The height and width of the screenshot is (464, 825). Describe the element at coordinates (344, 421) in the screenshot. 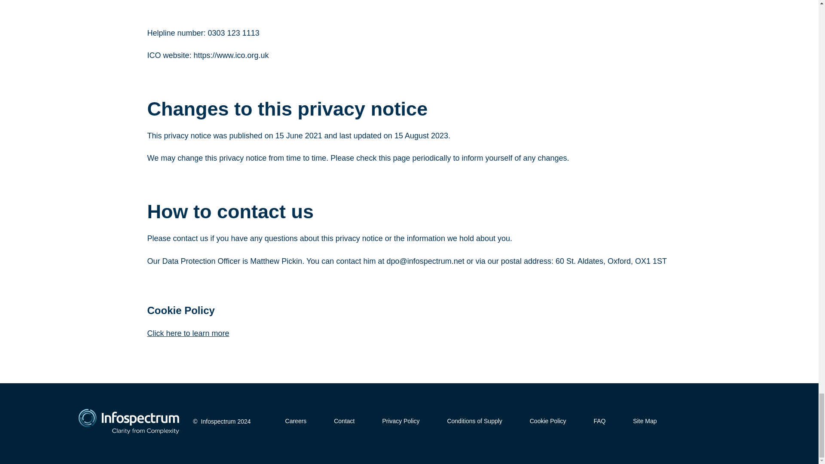

I see `Contact` at that location.